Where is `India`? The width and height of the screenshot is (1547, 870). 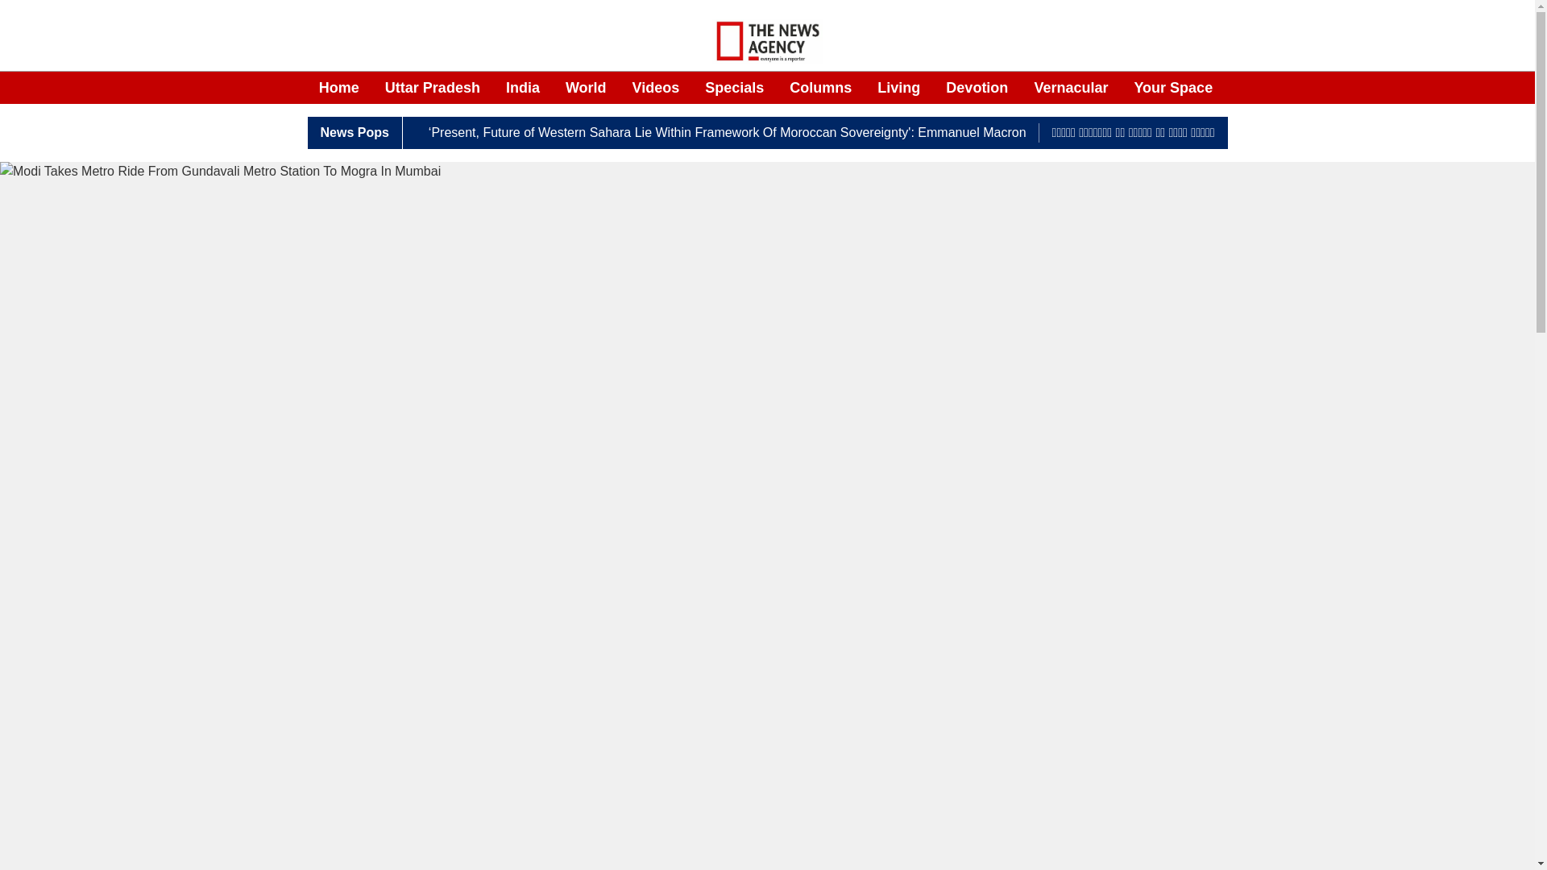 India is located at coordinates (522, 89).